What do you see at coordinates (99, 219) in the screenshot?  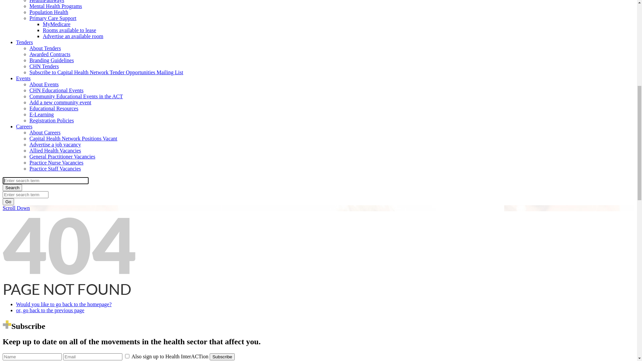 I see `Pharmacists in Residential Aged Care Facilities trial` at bounding box center [99, 219].